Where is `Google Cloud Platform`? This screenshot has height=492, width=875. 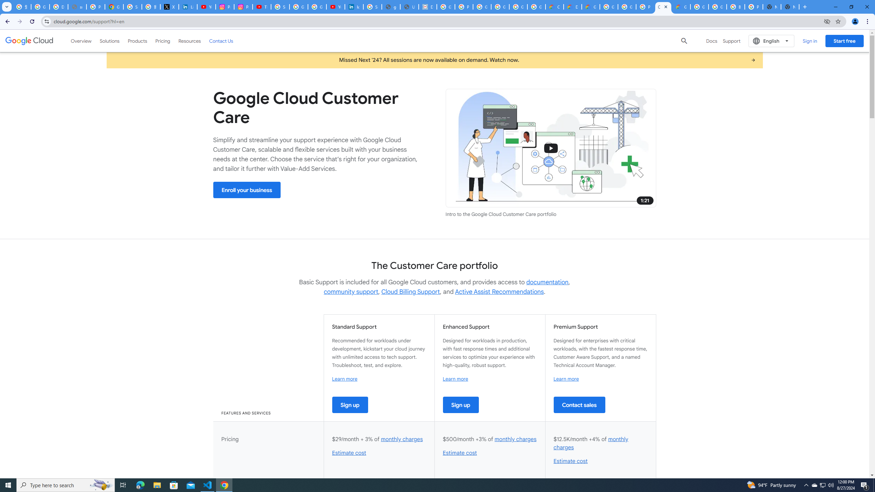 Google Cloud Platform is located at coordinates (717, 7).